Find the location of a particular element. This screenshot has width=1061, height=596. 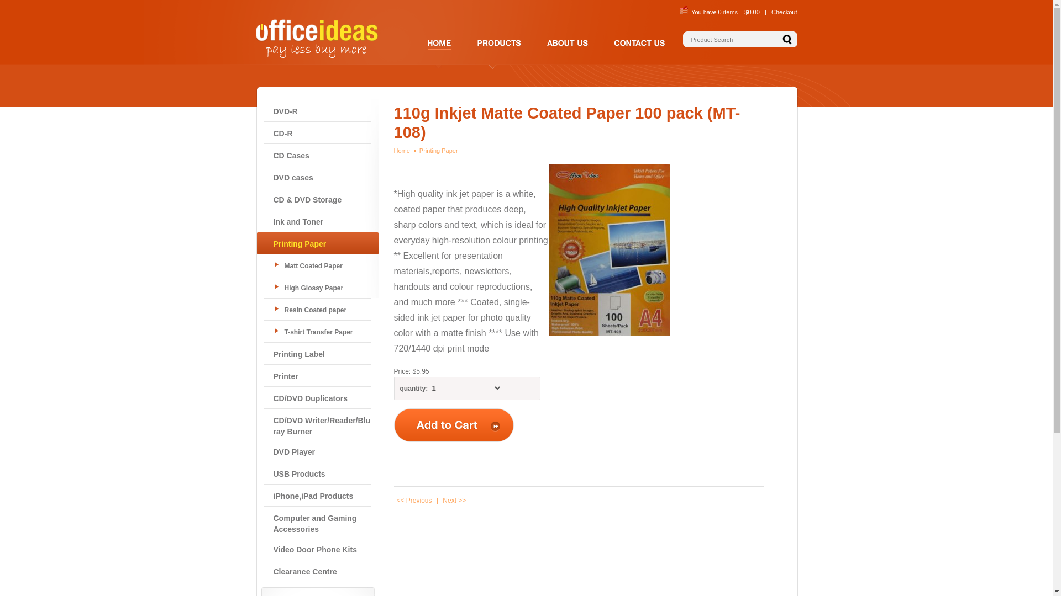

CD/DVD Duplicators is located at coordinates (317, 397).